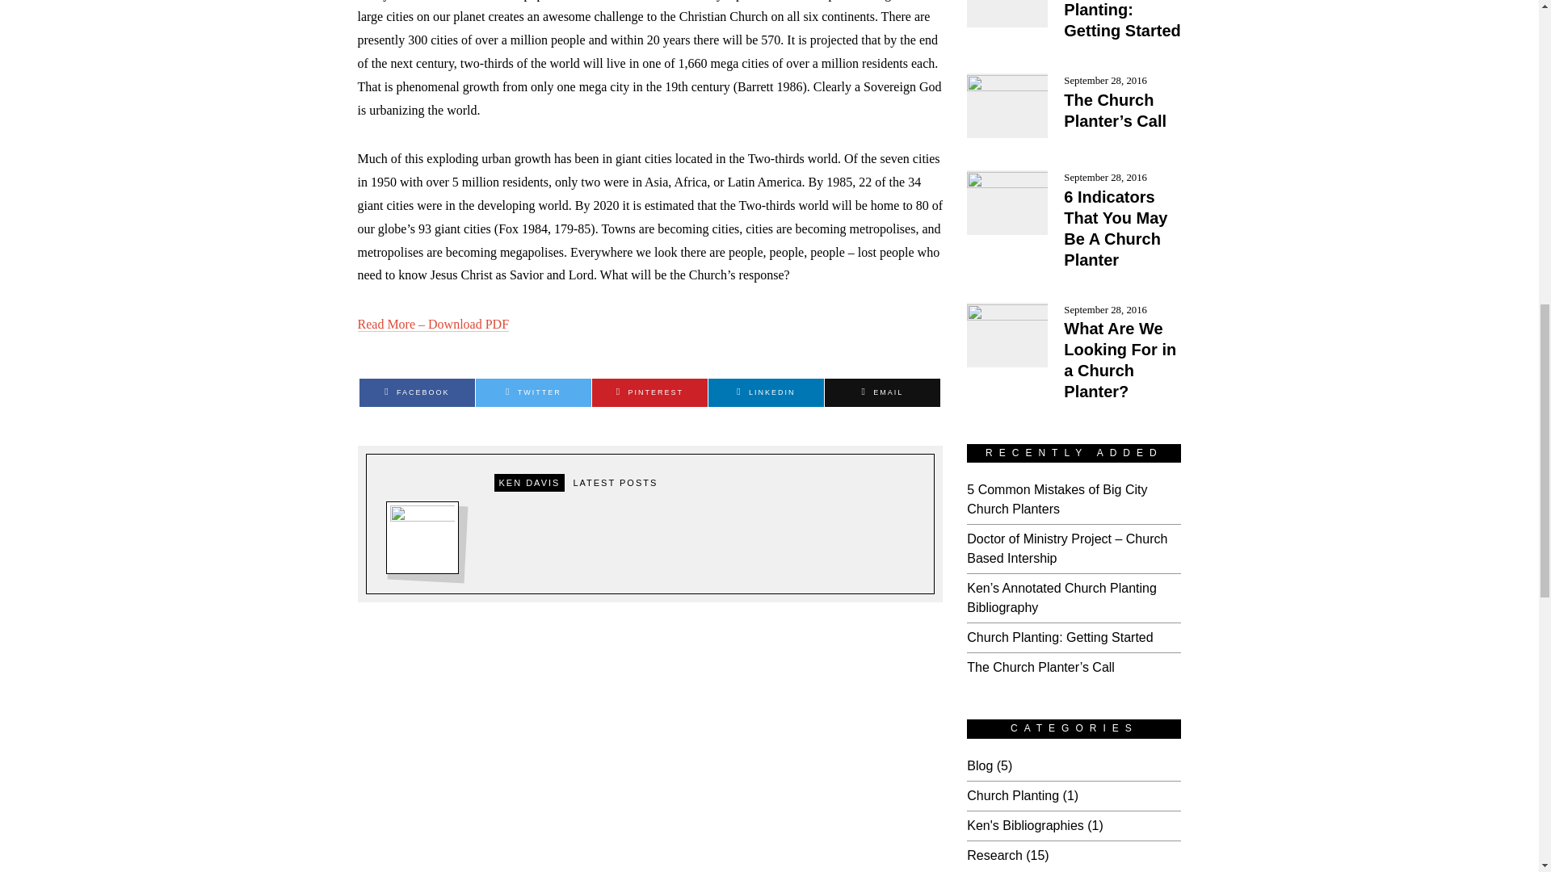  What do you see at coordinates (649, 392) in the screenshot?
I see `Pinterest` at bounding box center [649, 392].